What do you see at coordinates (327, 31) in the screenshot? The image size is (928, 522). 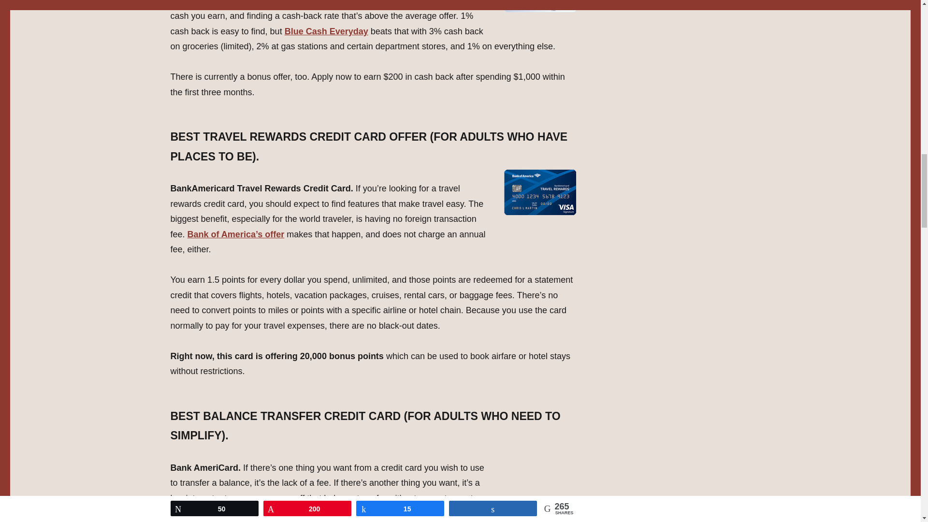 I see `Blue Cash Everyday` at bounding box center [327, 31].